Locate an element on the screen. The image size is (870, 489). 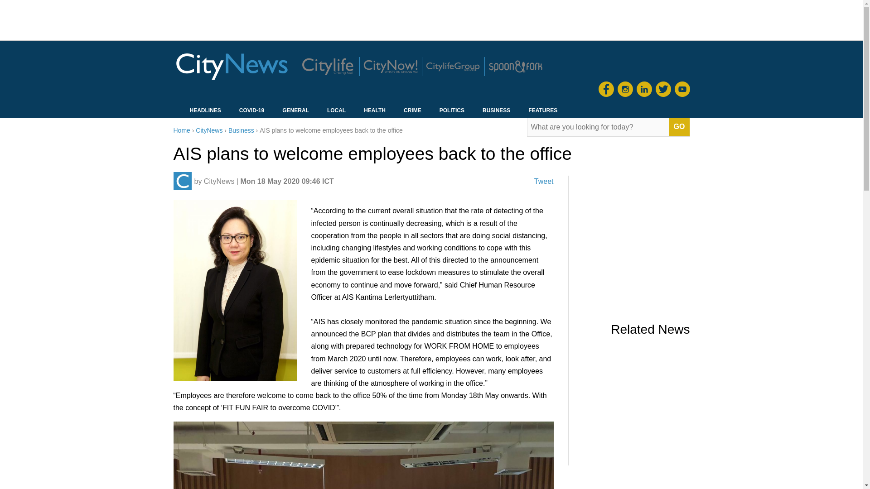
HEADLINES is located at coordinates (205, 111).